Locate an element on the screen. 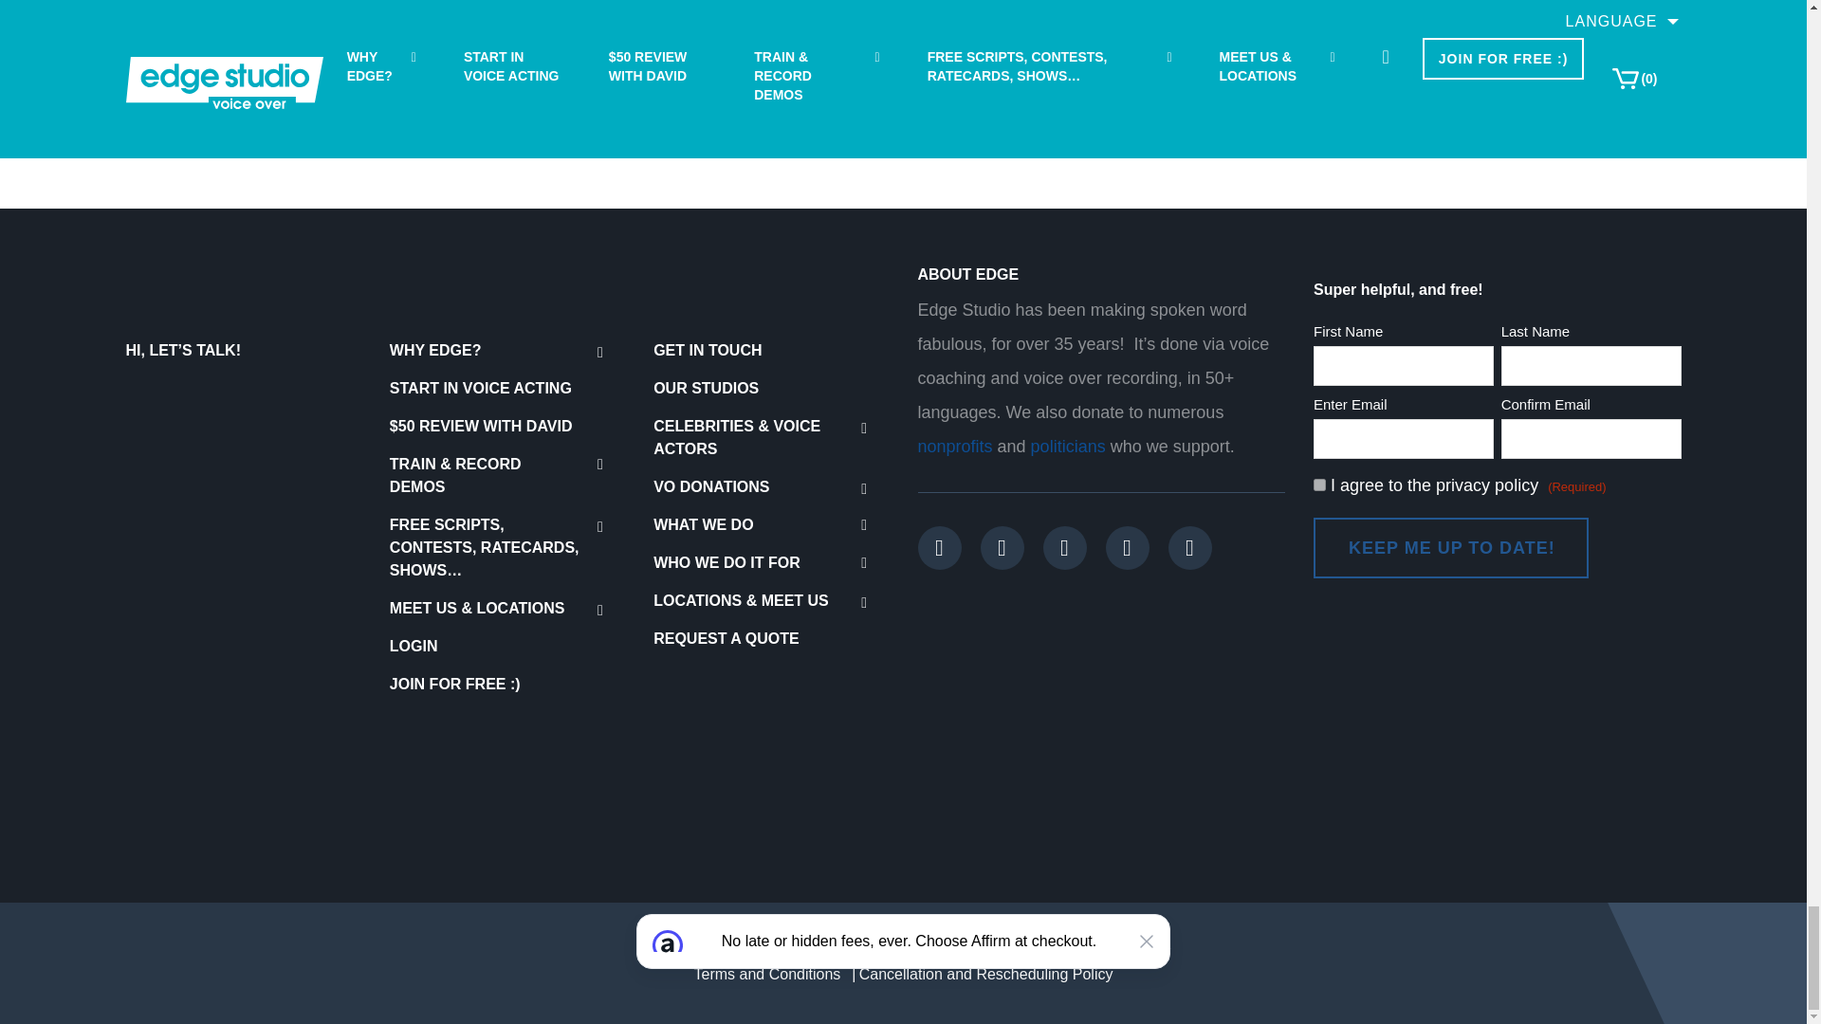  DMCA.com Protection Status is located at coordinates (267, 773).